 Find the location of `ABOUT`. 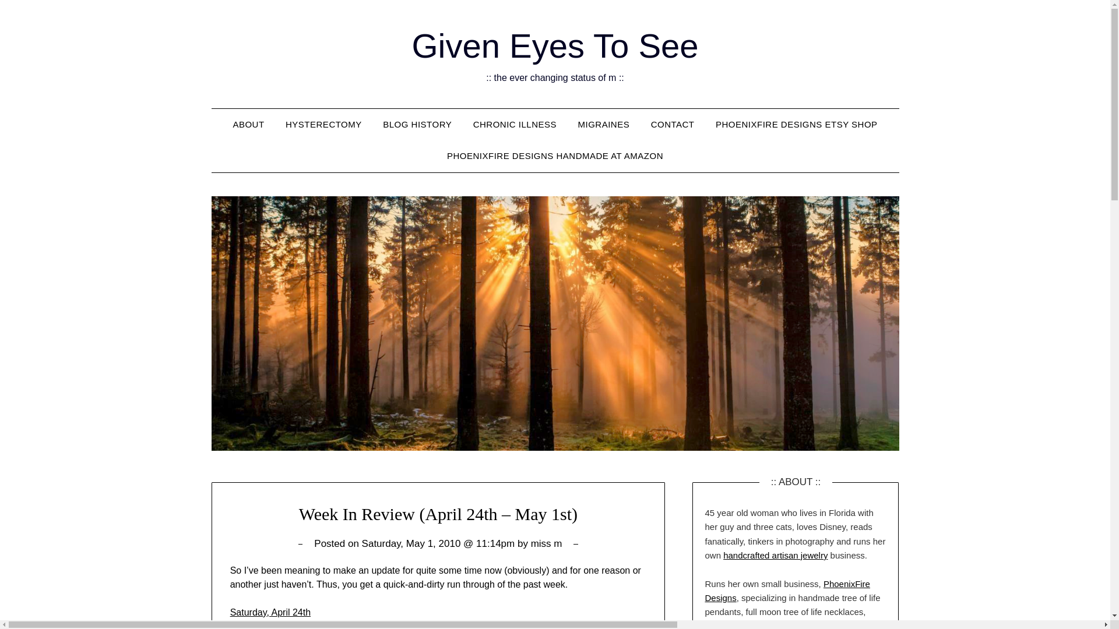

ABOUT is located at coordinates (248, 124).